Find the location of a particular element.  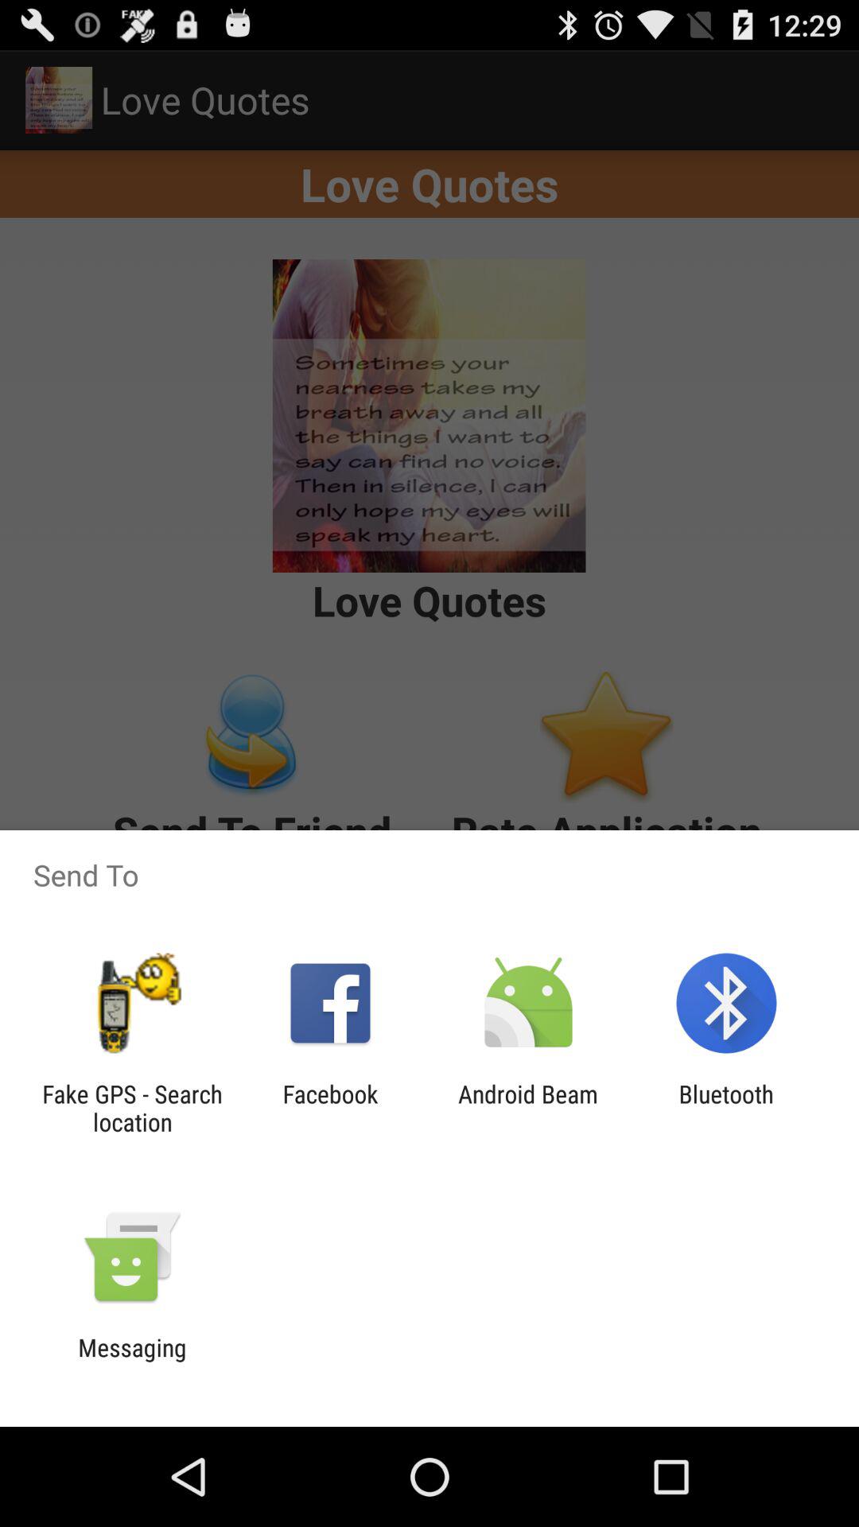

tap fake gps search icon is located at coordinates (132, 1108).